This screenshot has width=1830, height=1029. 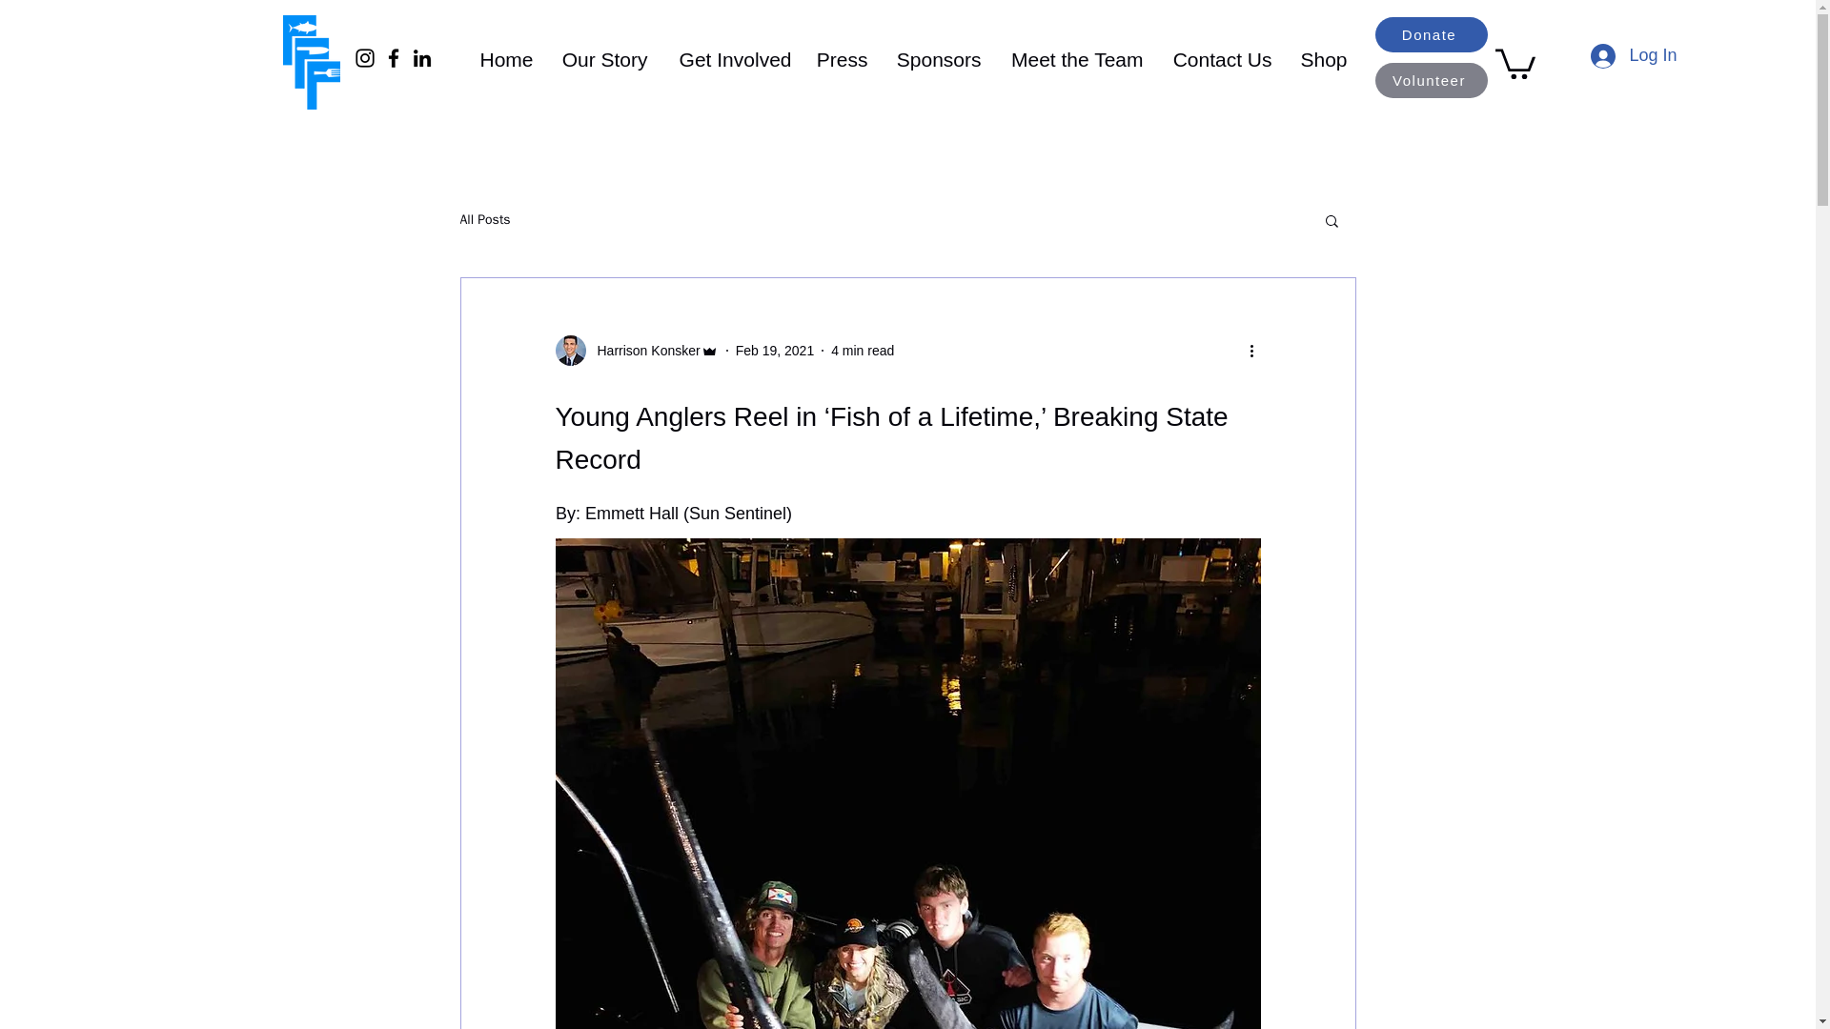 I want to click on Our Story, so click(x=600, y=57).